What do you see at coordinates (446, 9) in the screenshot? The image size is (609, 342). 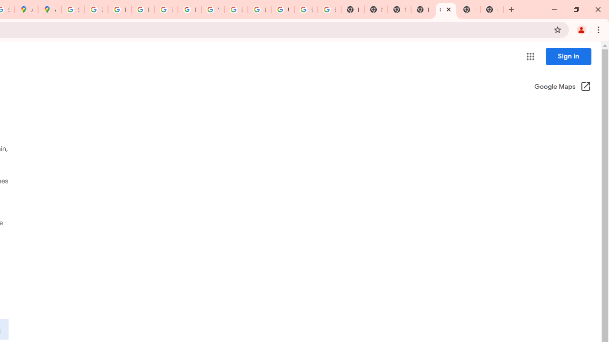 I see `Crisis-related alerts in Google Maps - Google Maps Help` at bounding box center [446, 9].